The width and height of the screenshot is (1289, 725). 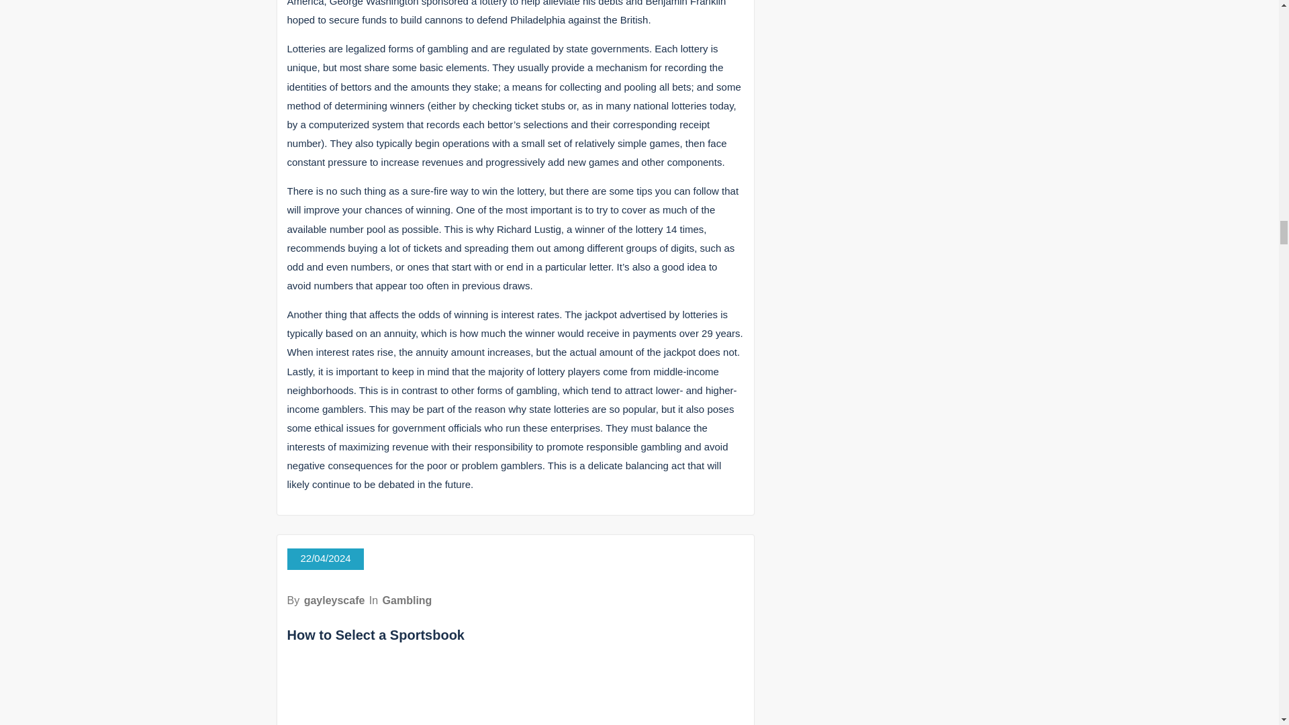 What do you see at coordinates (407, 600) in the screenshot?
I see `Gambling` at bounding box center [407, 600].